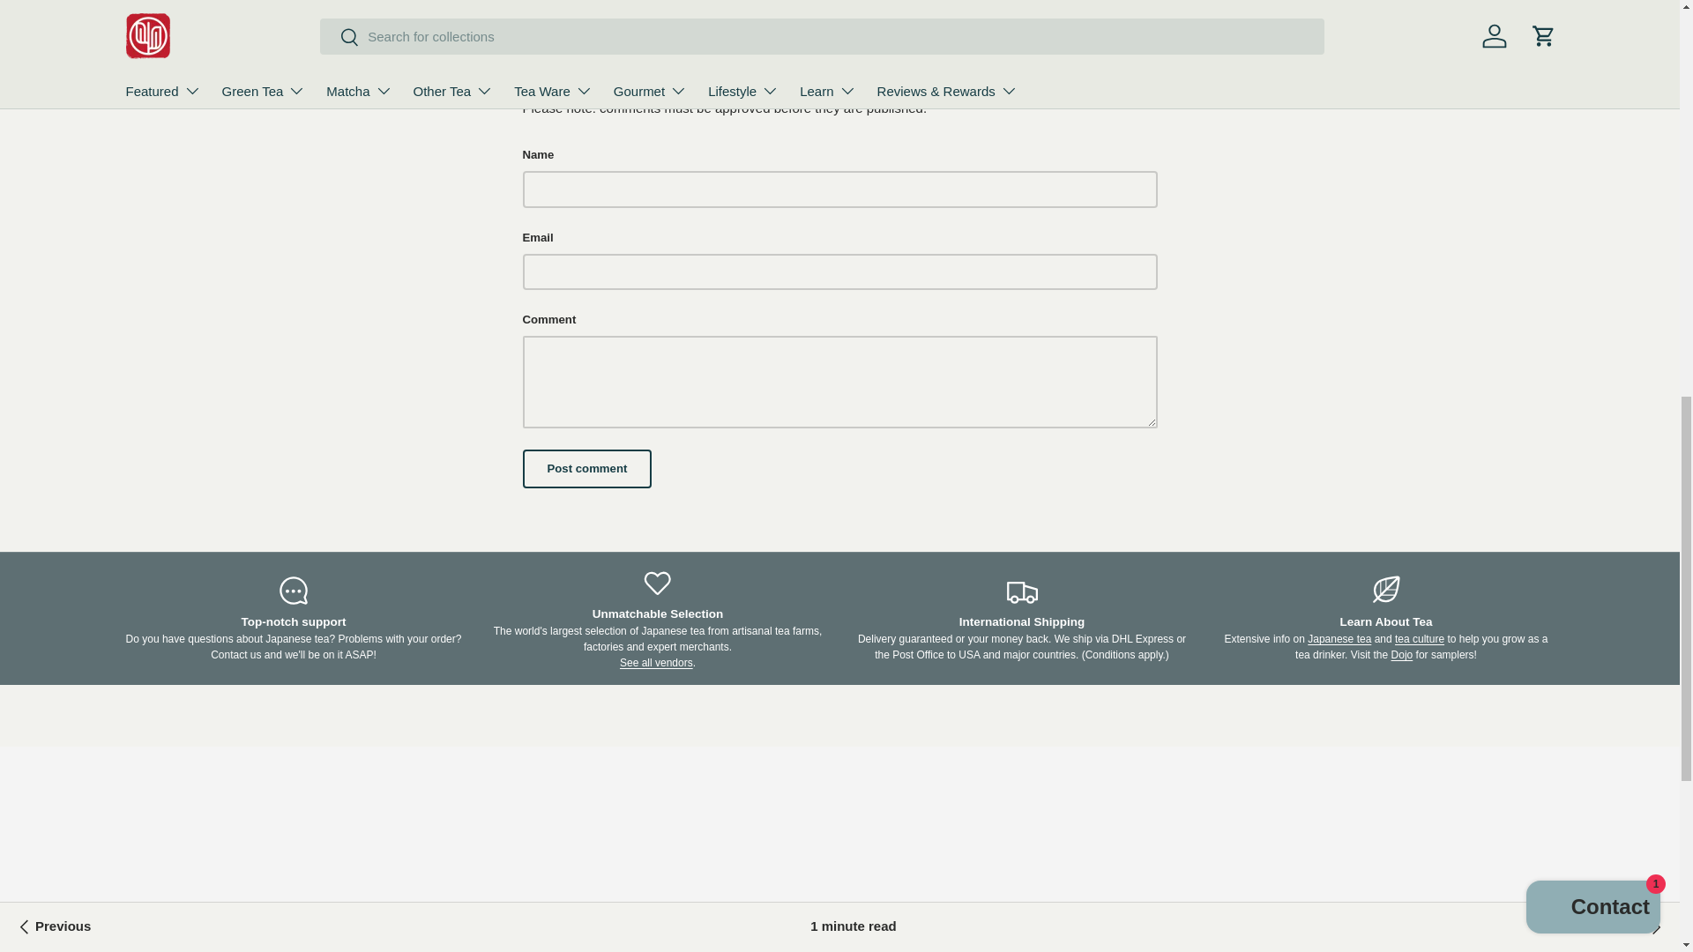 The image size is (1693, 952). I want to click on Vendors, so click(656, 663).